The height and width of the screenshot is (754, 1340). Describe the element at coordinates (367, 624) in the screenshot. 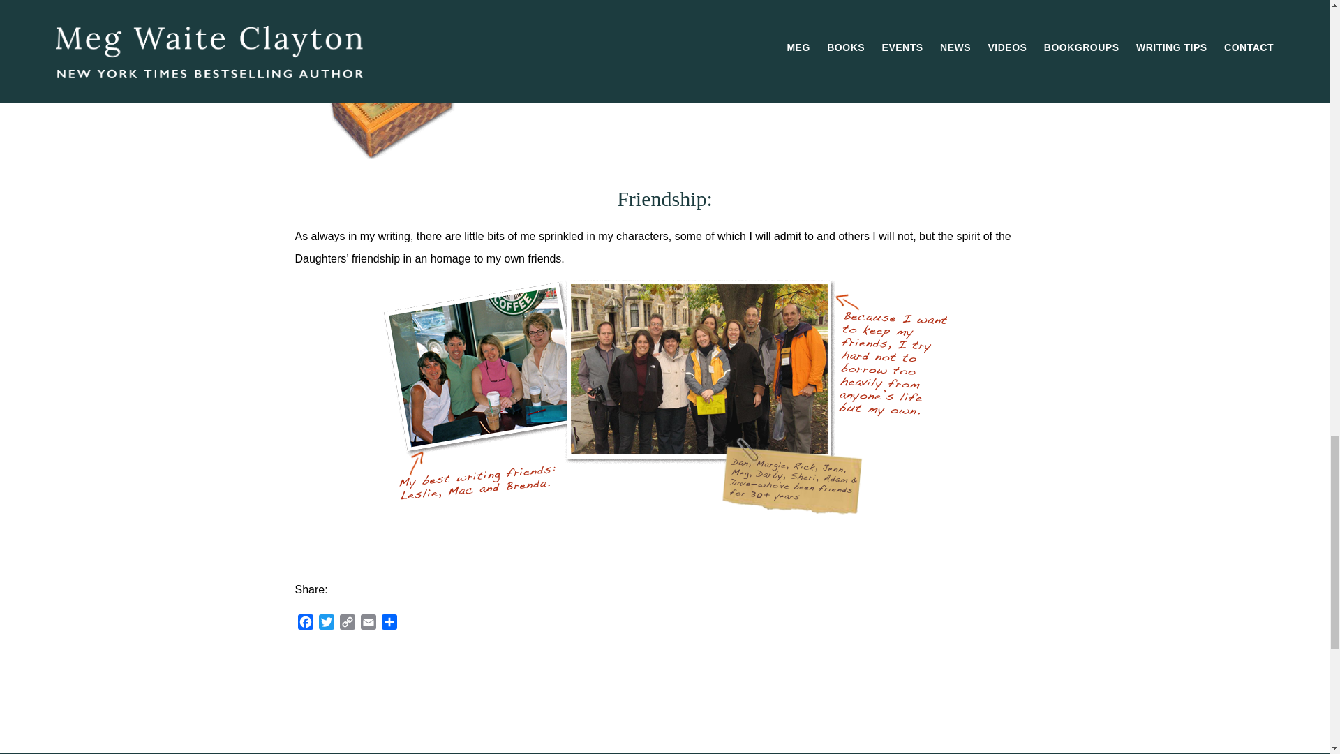

I see `Email` at that location.